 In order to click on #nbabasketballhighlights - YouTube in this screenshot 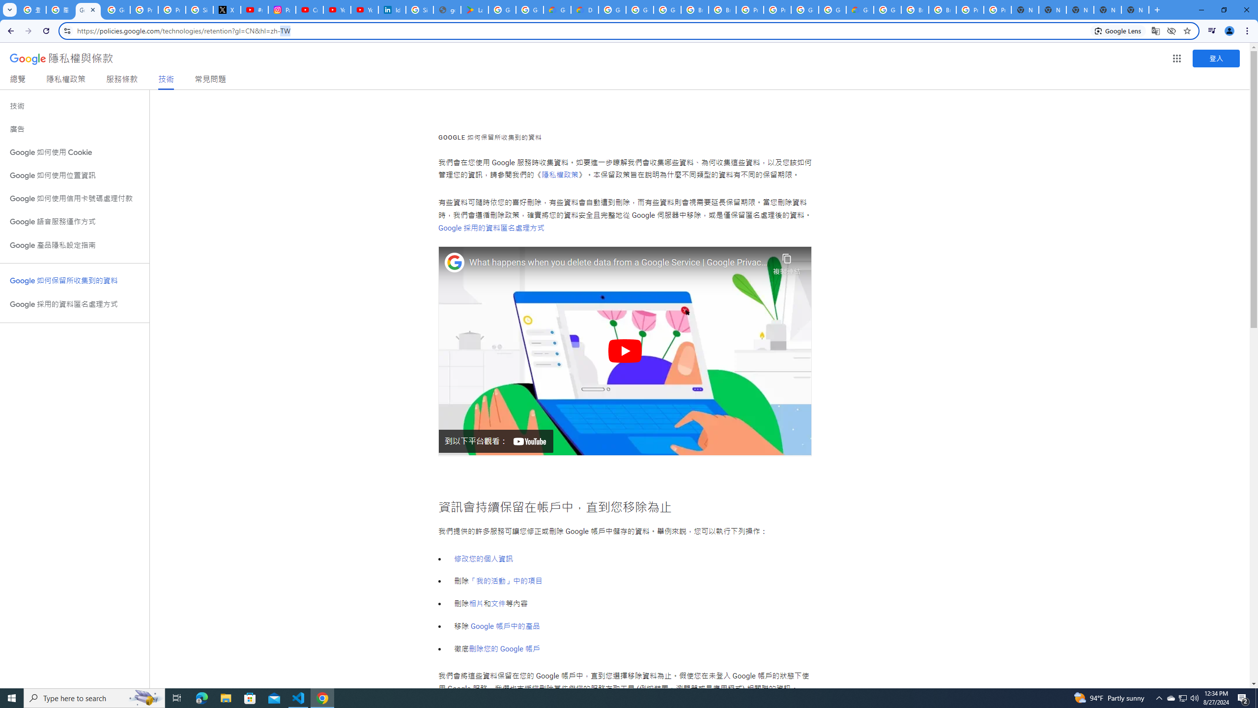, I will do `click(255, 10)`.